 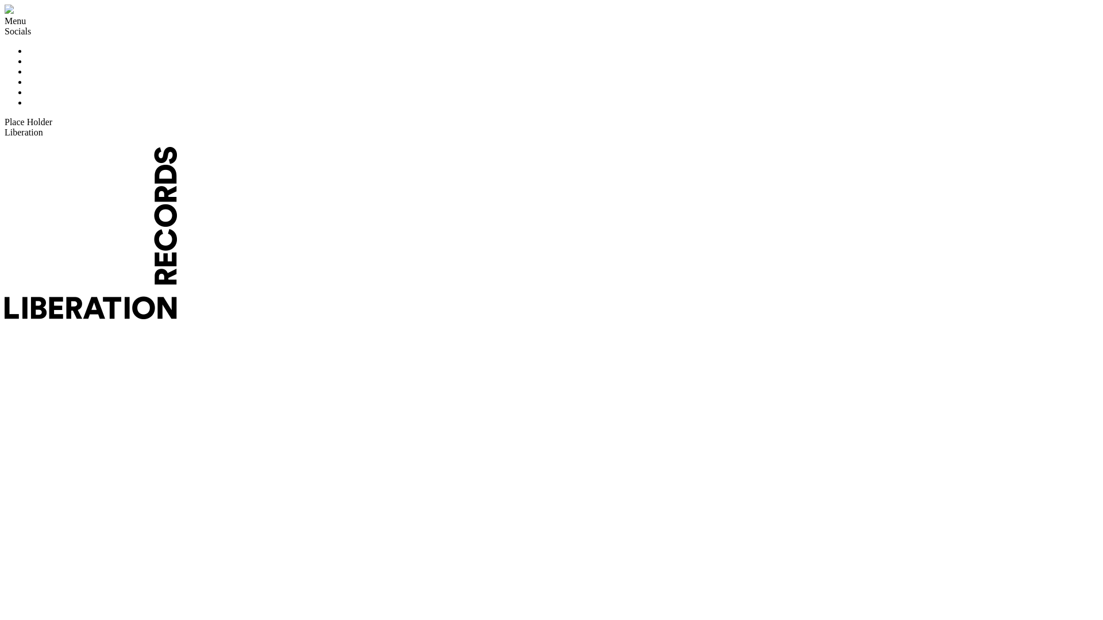 What do you see at coordinates (9, 10) in the screenshot?
I see `Liberation Records` at bounding box center [9, 10].